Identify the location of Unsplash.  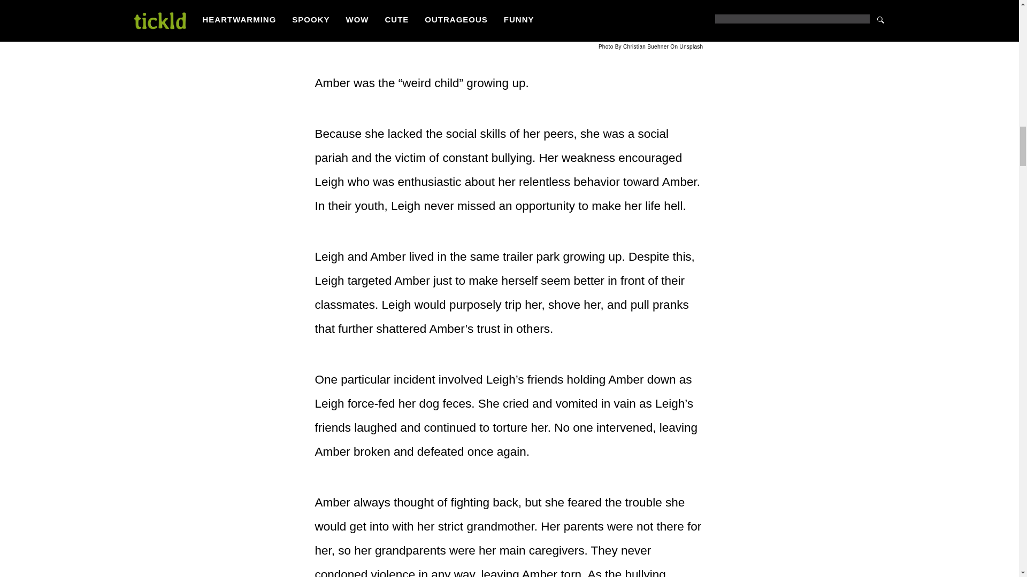
(691, 46).